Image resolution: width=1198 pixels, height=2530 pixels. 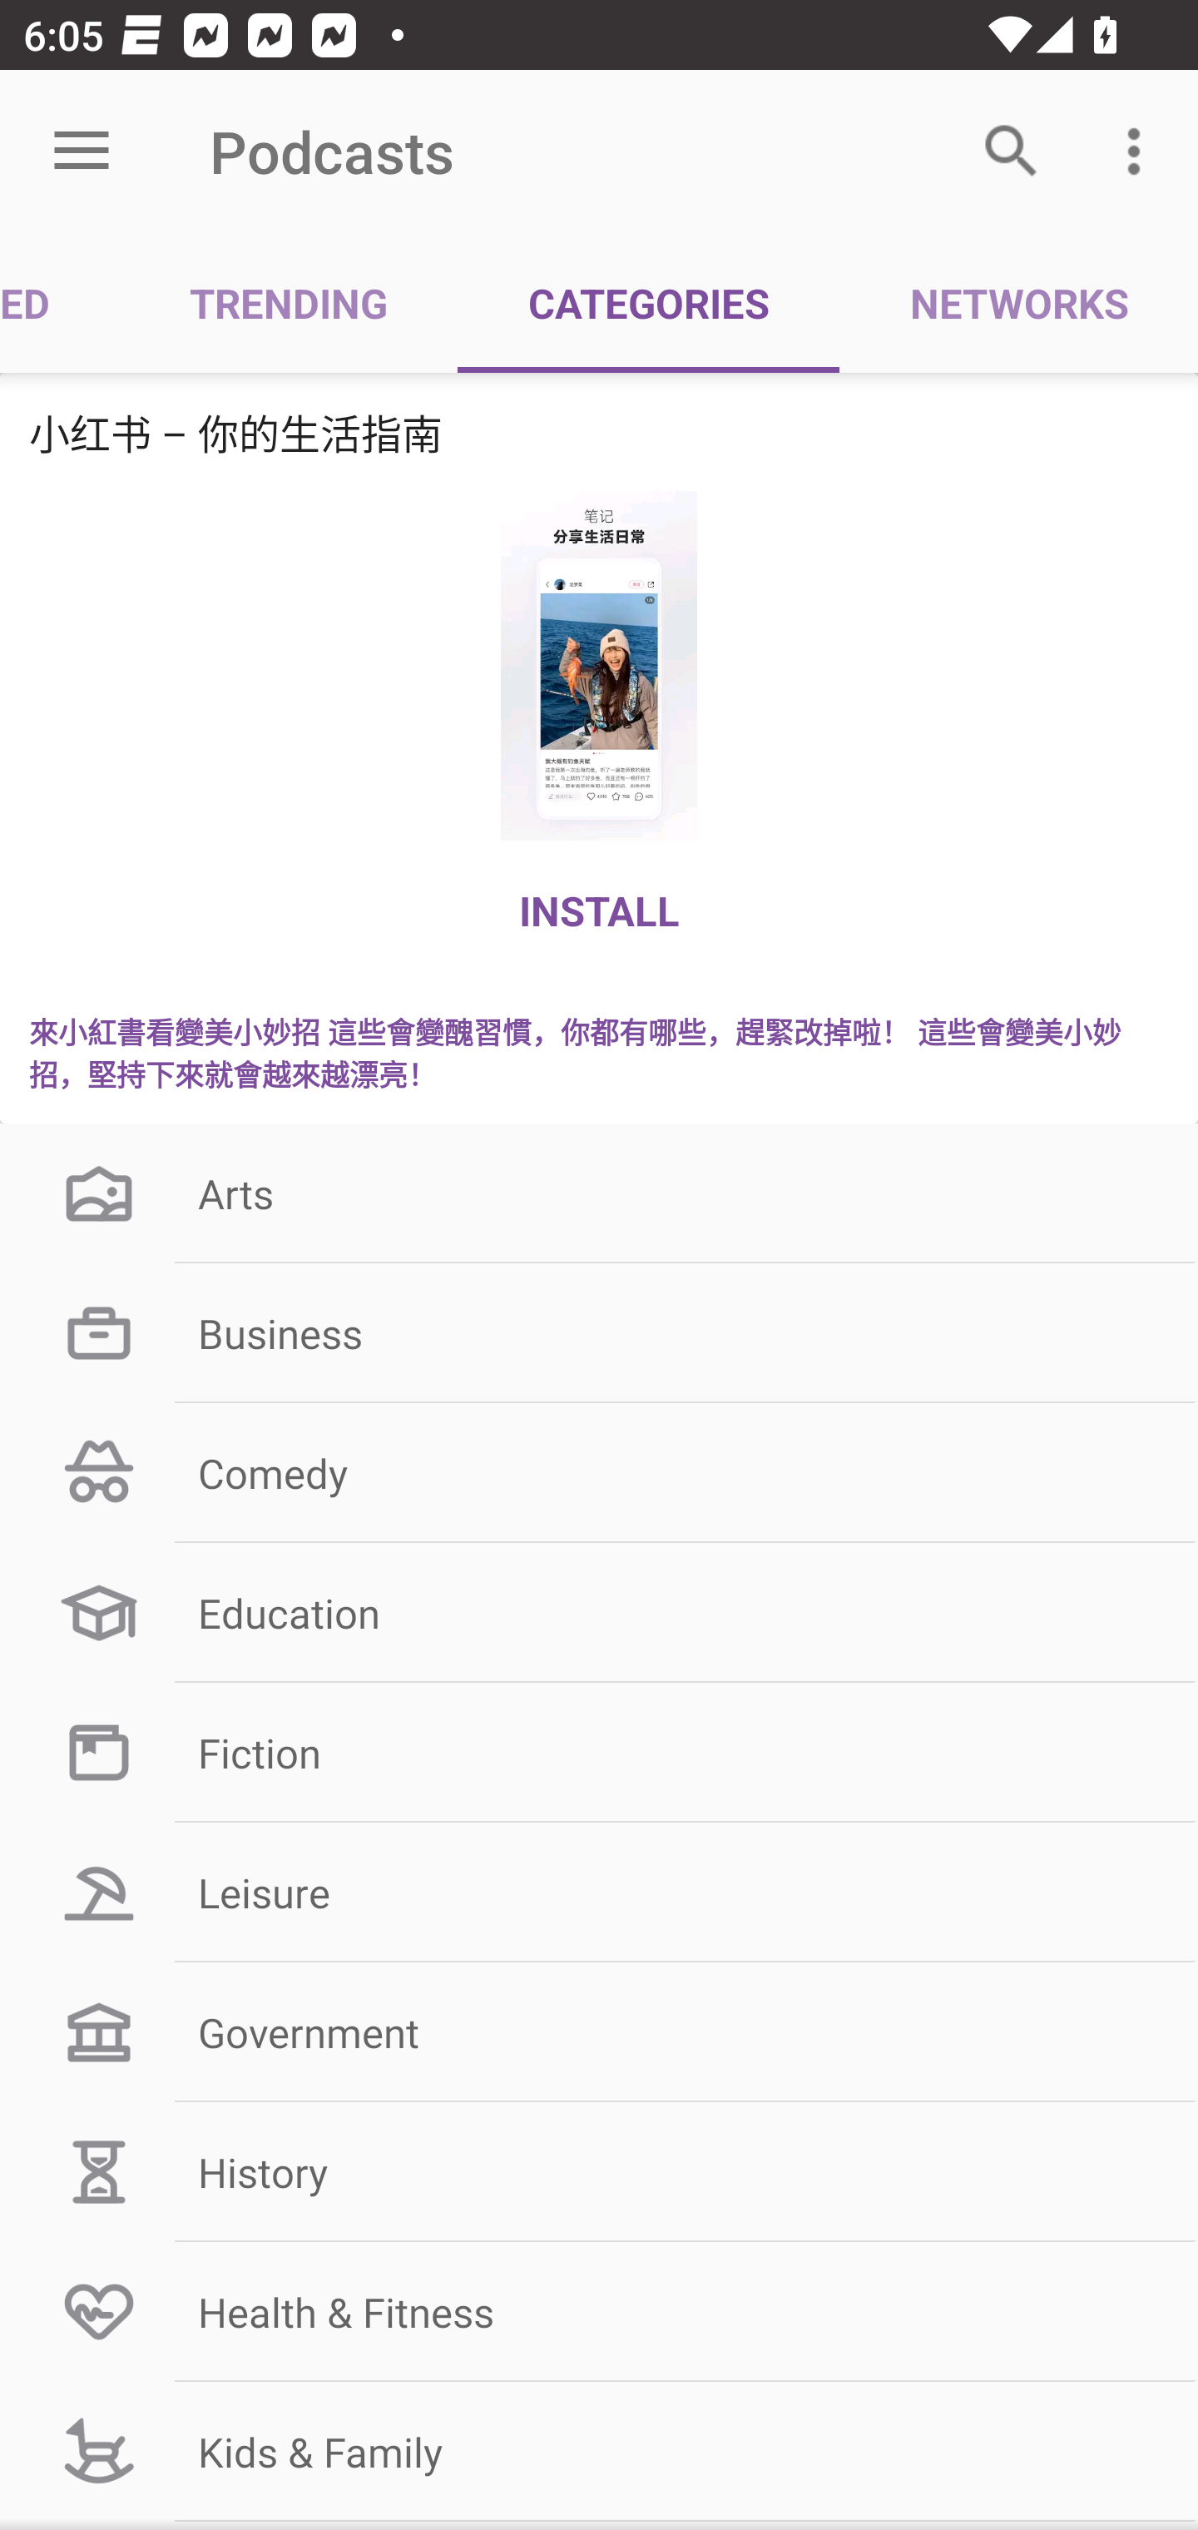 I want to click on Kids & Family, so click(x=599, y=2451).